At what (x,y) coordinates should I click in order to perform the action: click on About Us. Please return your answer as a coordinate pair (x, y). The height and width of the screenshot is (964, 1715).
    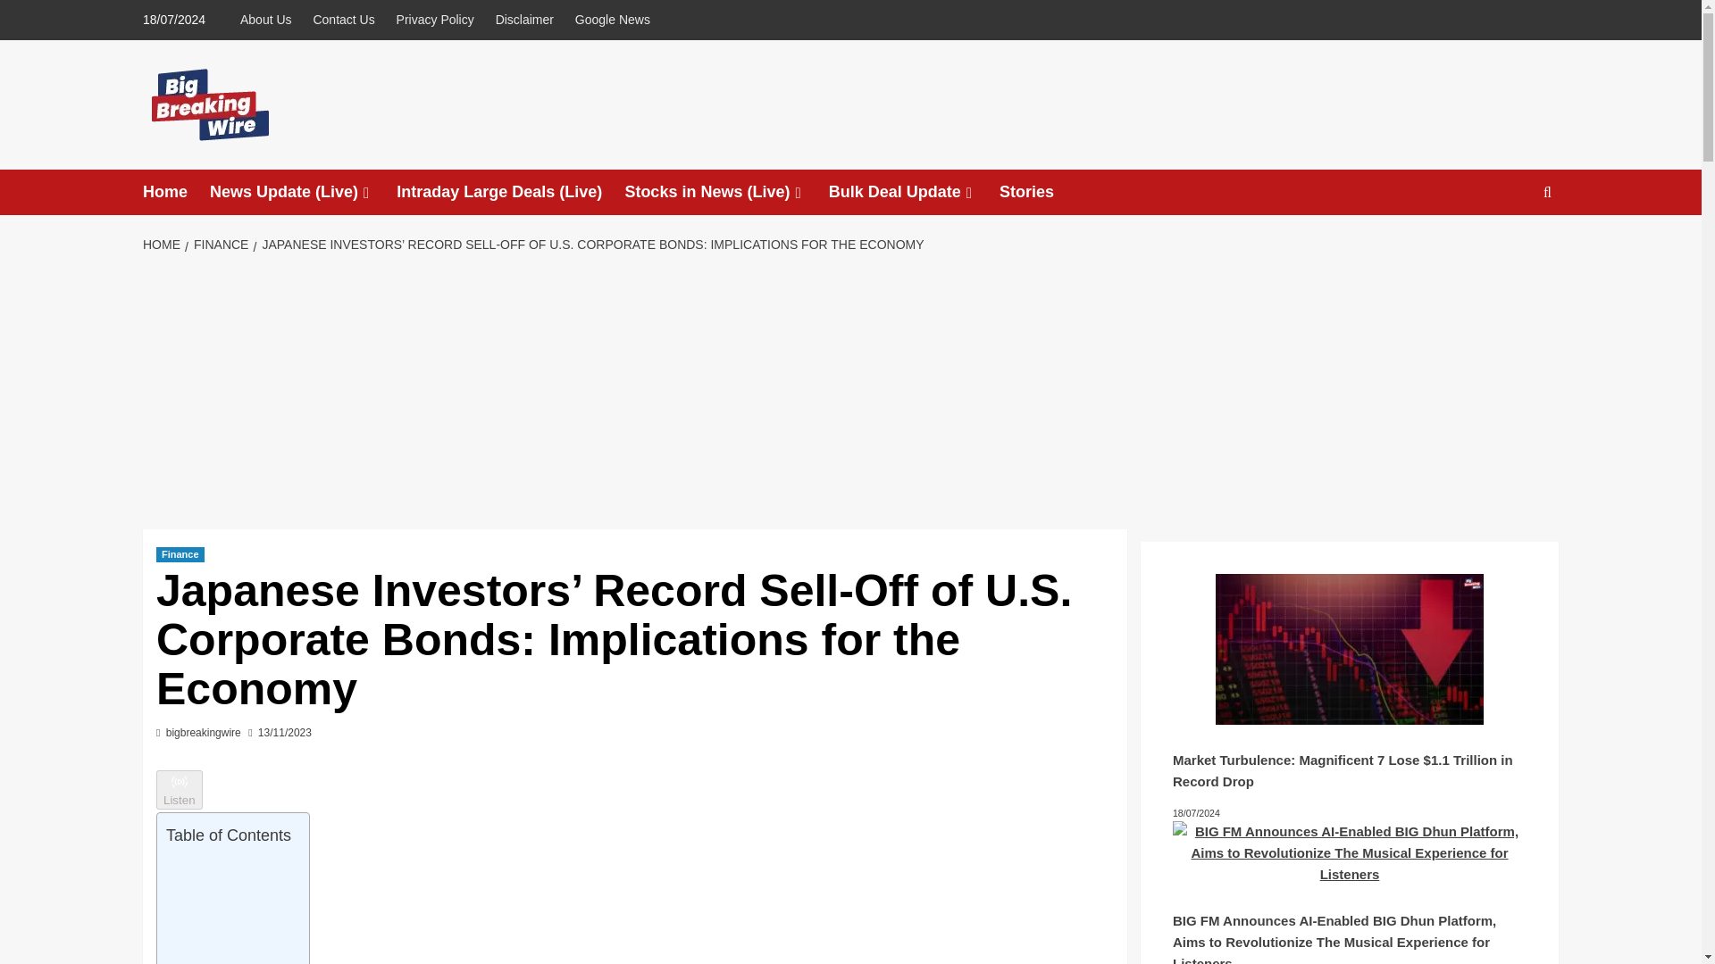
    Looking at the image, I should click on (270, 20).